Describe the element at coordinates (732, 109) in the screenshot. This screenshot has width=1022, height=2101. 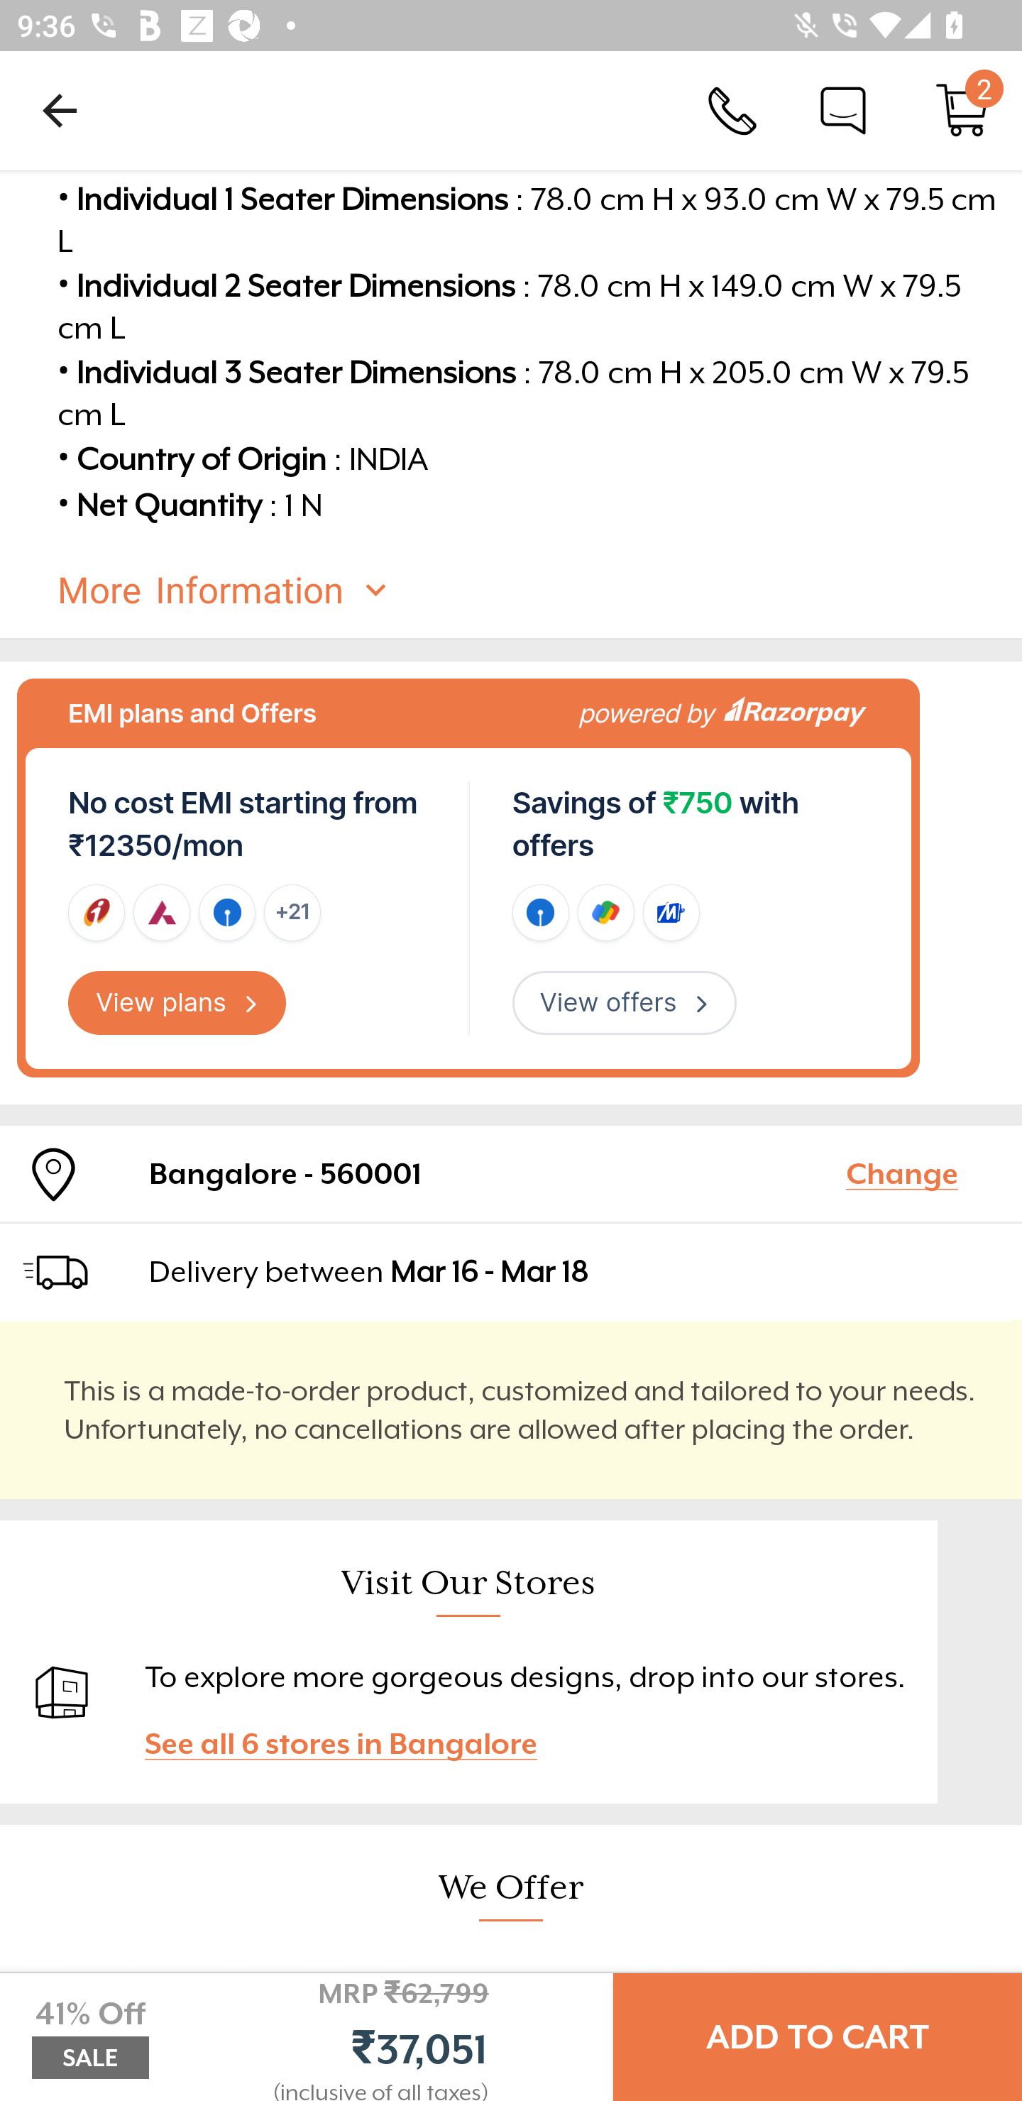
I see `Call Us` at that location.